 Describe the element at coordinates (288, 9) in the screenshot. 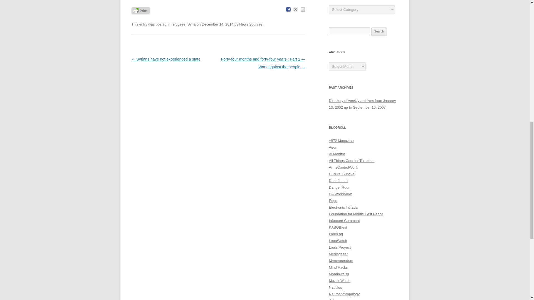

I see `Share on Facebook` at that location.